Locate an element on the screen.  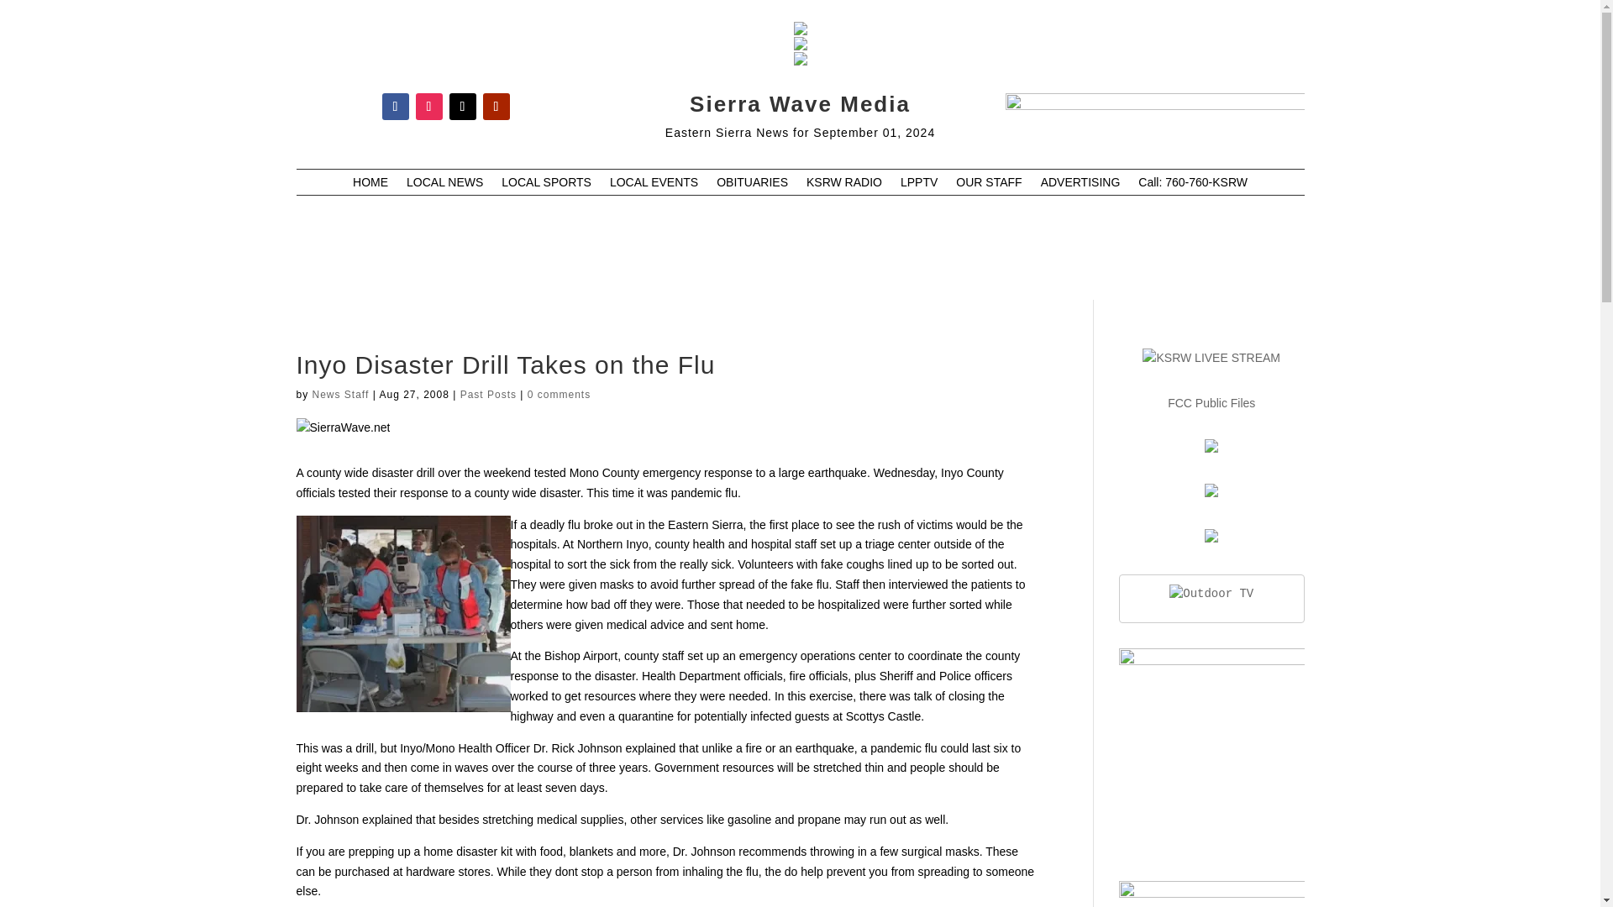
Follow on Youtube is located at coordinates (496, 106).